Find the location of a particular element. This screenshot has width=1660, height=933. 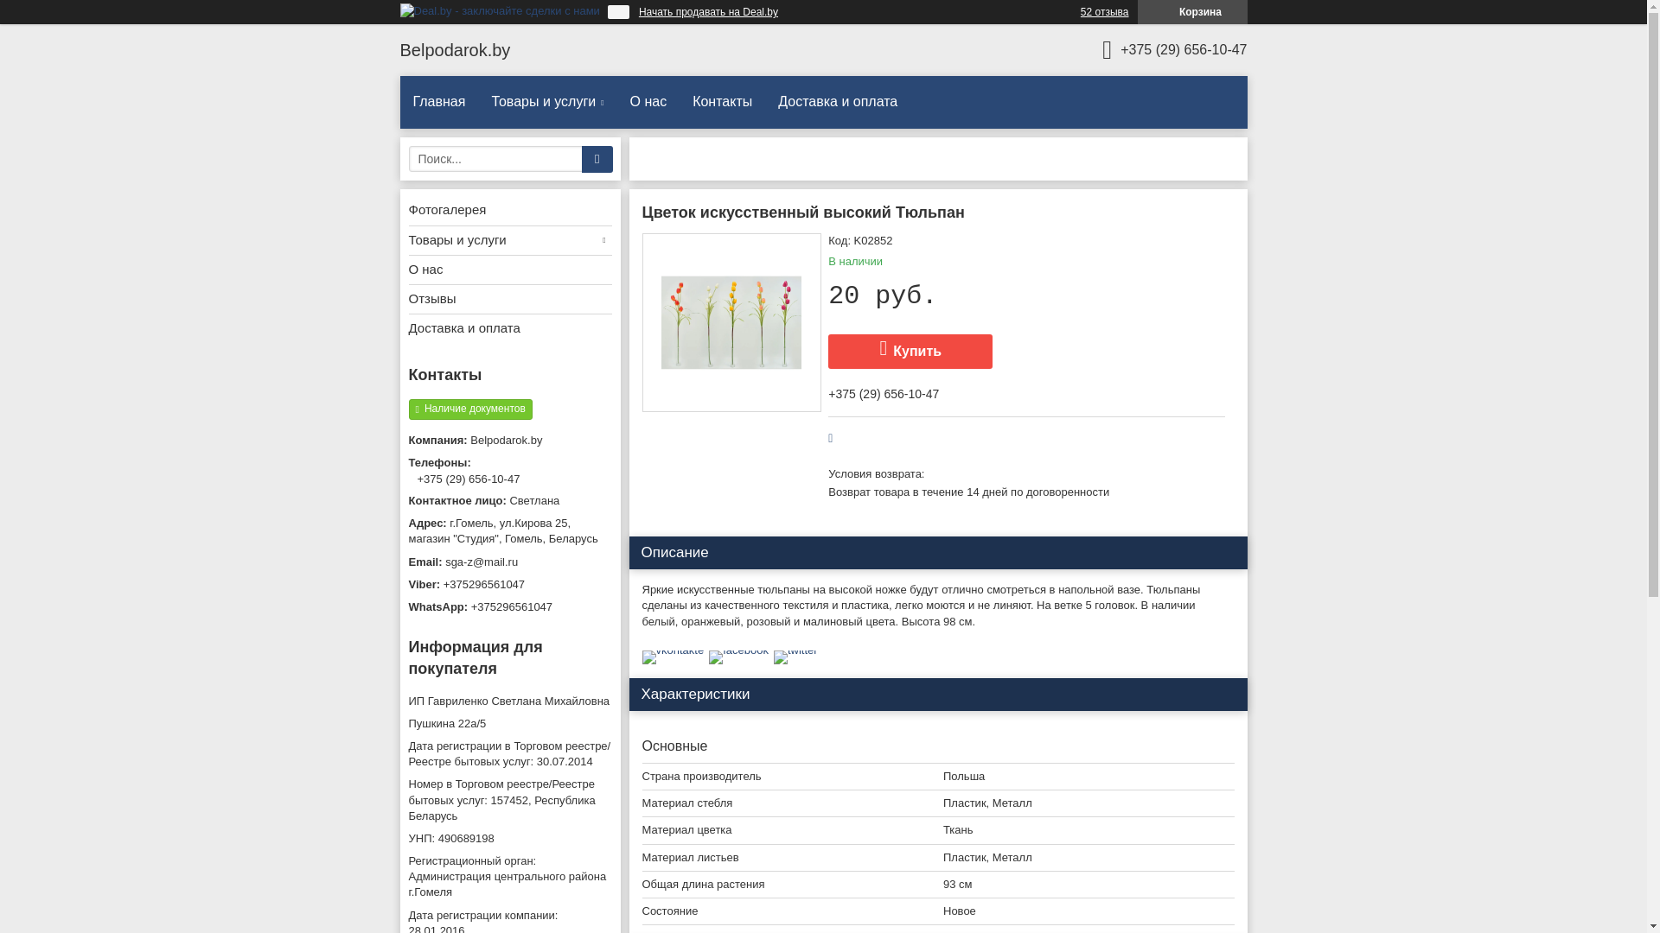

sga-z@mail.ru is located at coordinates (510, 562).